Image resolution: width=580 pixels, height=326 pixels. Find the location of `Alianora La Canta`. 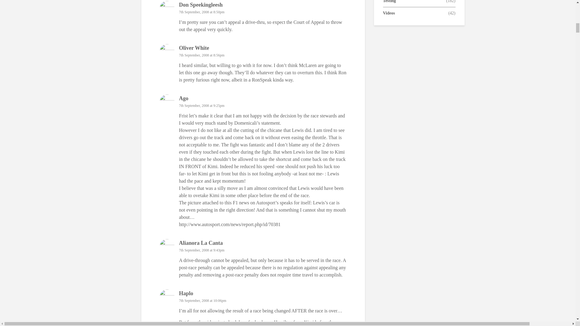

Alianora La Canta is located at coordinates (201, 243).